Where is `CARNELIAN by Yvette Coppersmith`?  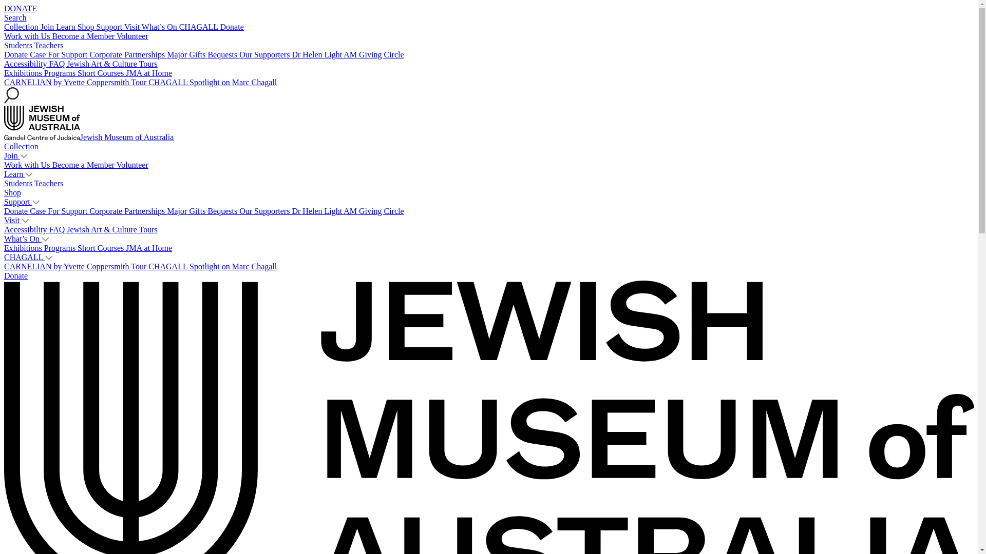
CARNELIAN by Yvette Coppersmith is located at coordinates (68, 82).